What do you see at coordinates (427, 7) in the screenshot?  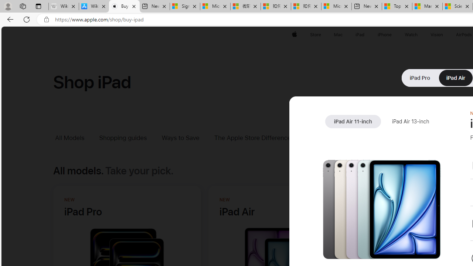 I see `Marine life - MSN` at bounding box center [427, 7].